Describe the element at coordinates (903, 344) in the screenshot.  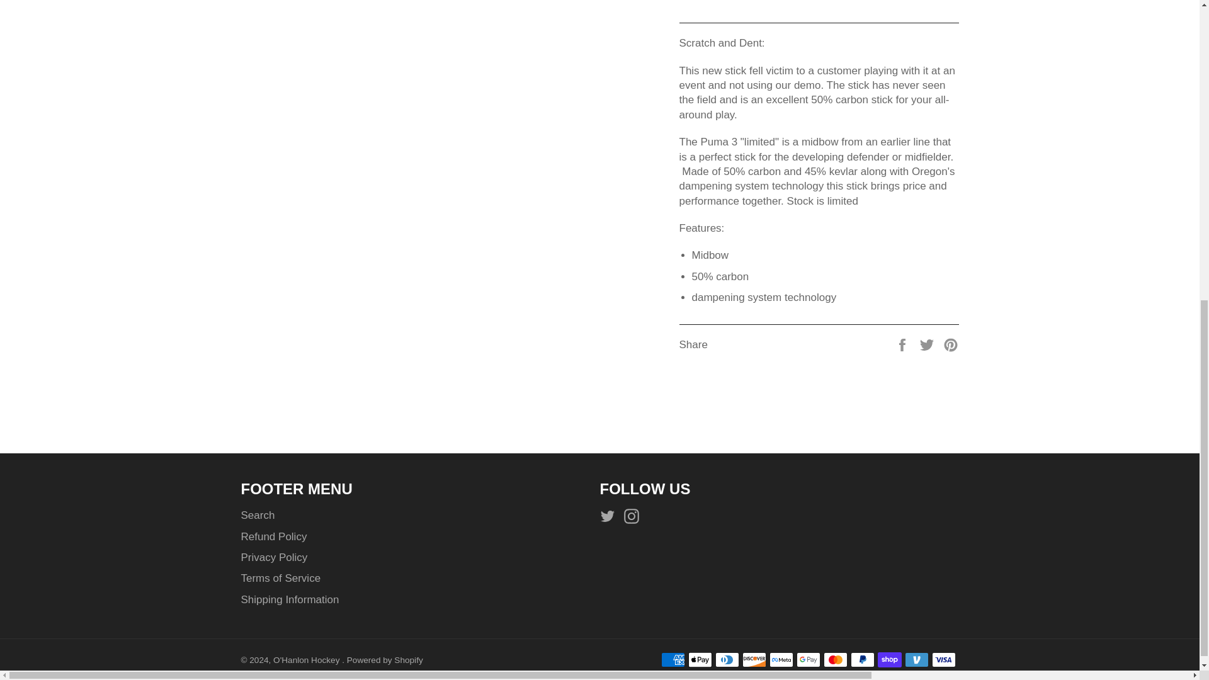
I see `Share on Facebook` at that location.